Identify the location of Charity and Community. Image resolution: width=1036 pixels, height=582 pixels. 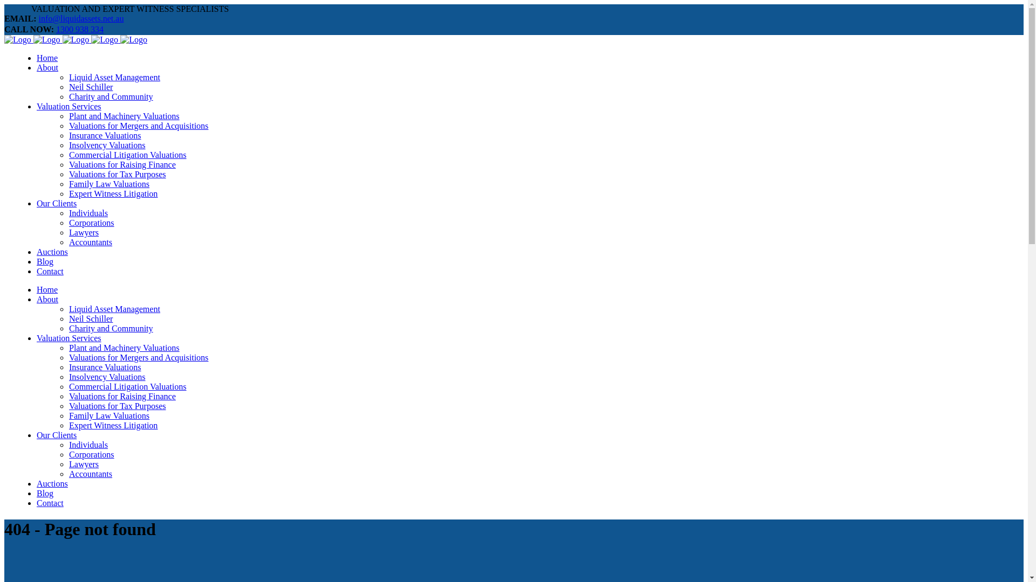
(111, 97).